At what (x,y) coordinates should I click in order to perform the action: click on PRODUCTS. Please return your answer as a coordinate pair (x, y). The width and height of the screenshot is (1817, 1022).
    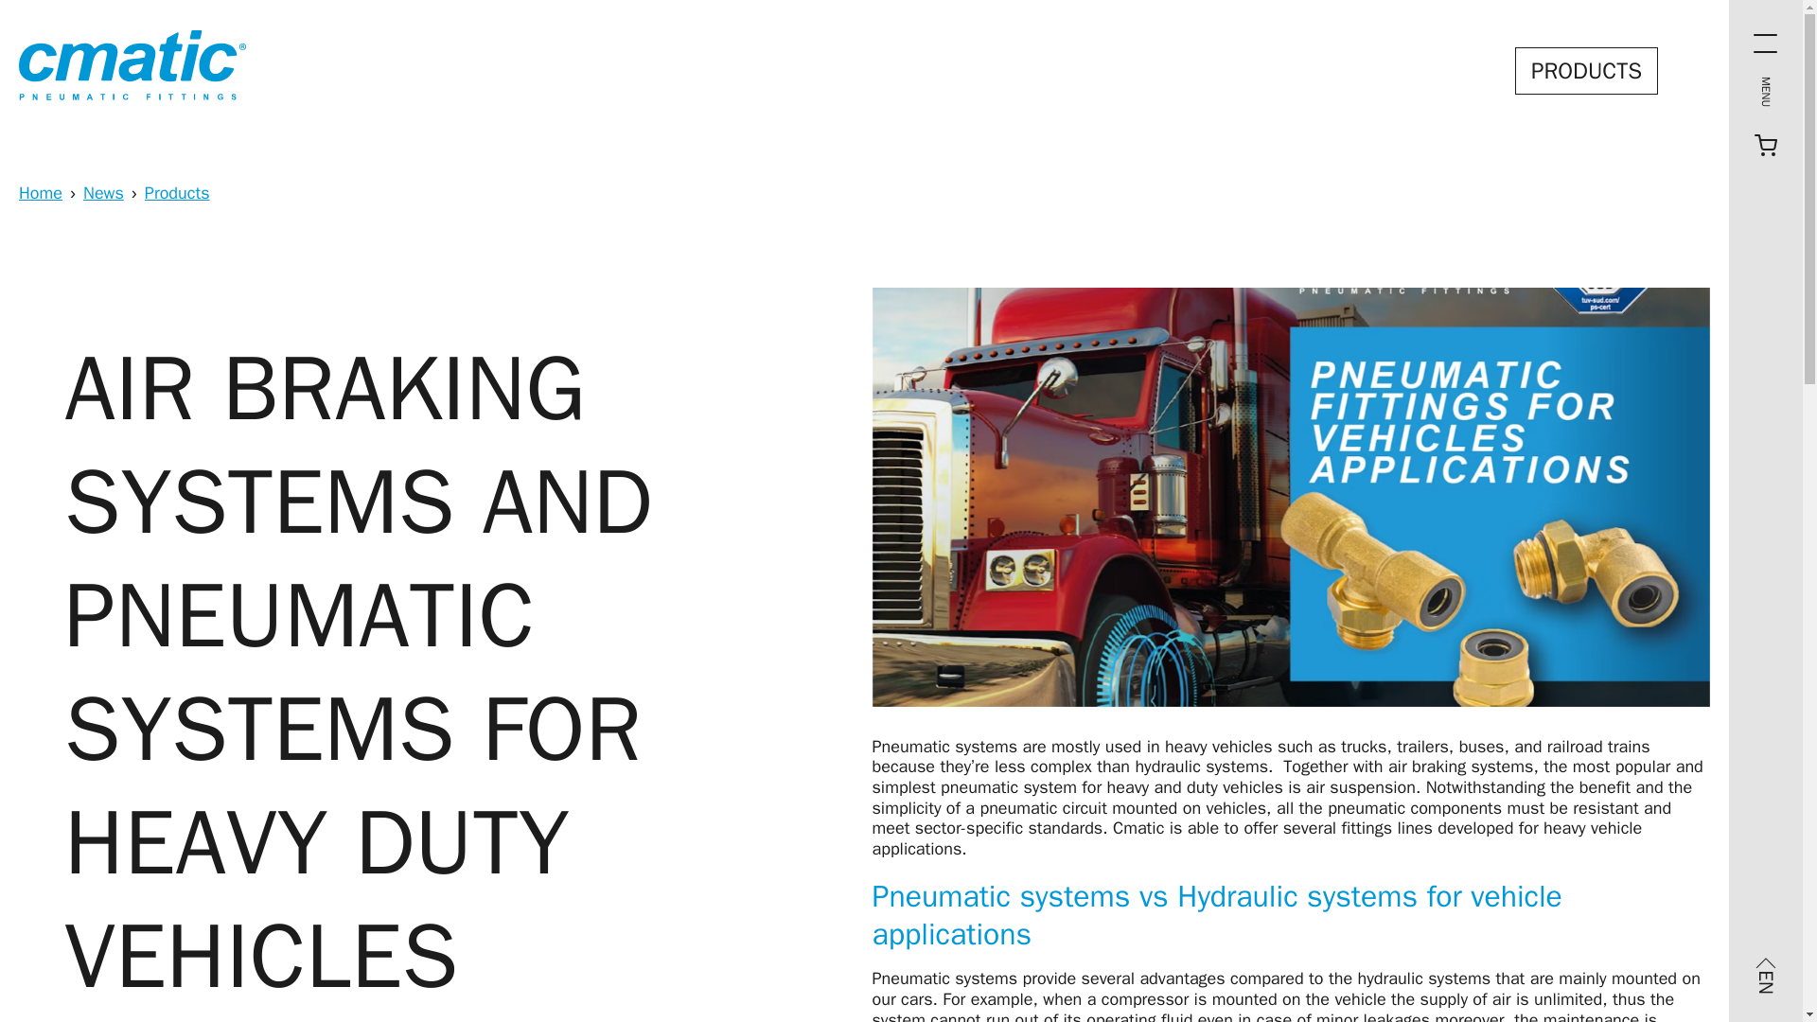
    Looking at the image, I should click on (1586, 70).